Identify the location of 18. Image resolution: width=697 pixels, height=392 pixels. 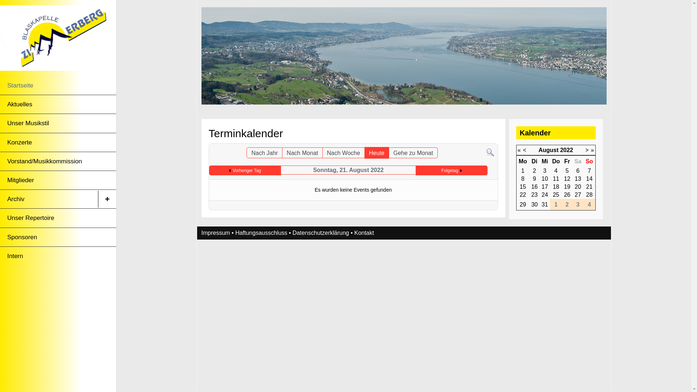
(556, 187).